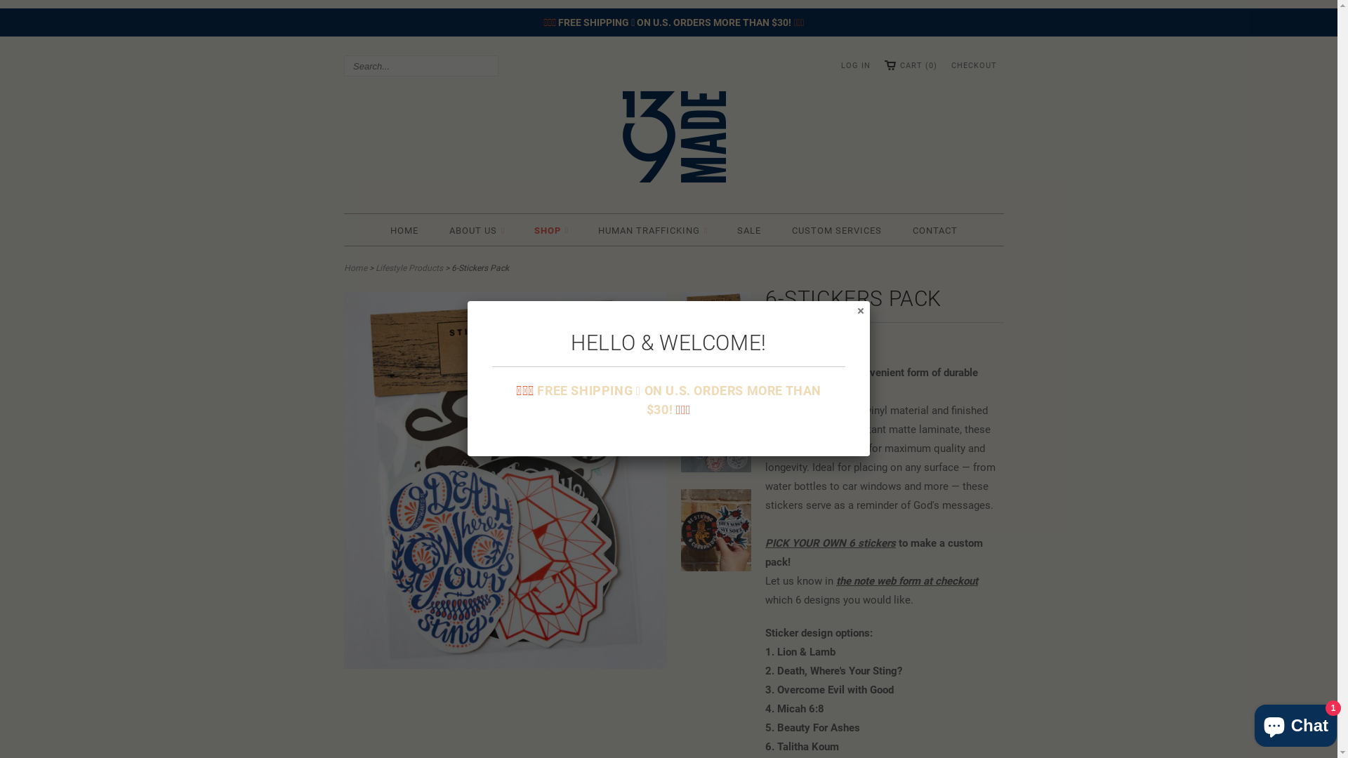 The width and height of the screenshot is (1348, 758). What do you see at coordinates (856, 66) in the screenshot?
I see `LOG IN` at bounding box center [856, 66].